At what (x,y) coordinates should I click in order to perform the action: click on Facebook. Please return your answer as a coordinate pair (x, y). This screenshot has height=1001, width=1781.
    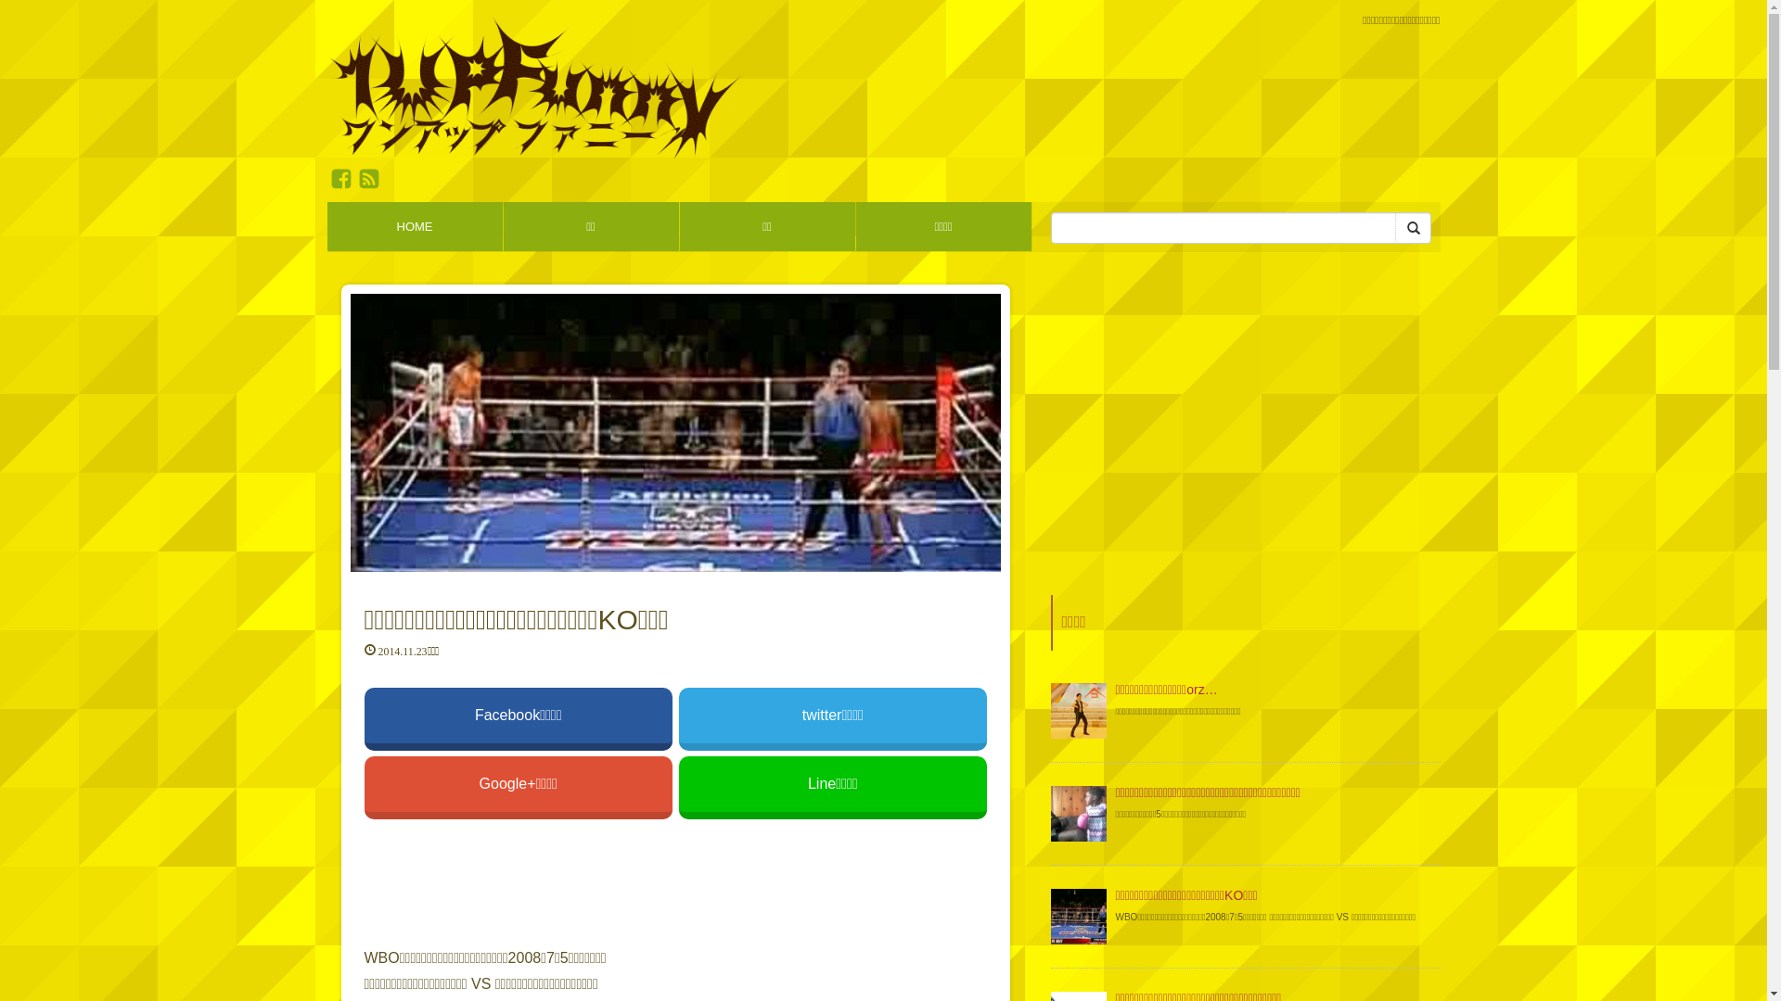
    Looking at the image, I should click on (340, 179).